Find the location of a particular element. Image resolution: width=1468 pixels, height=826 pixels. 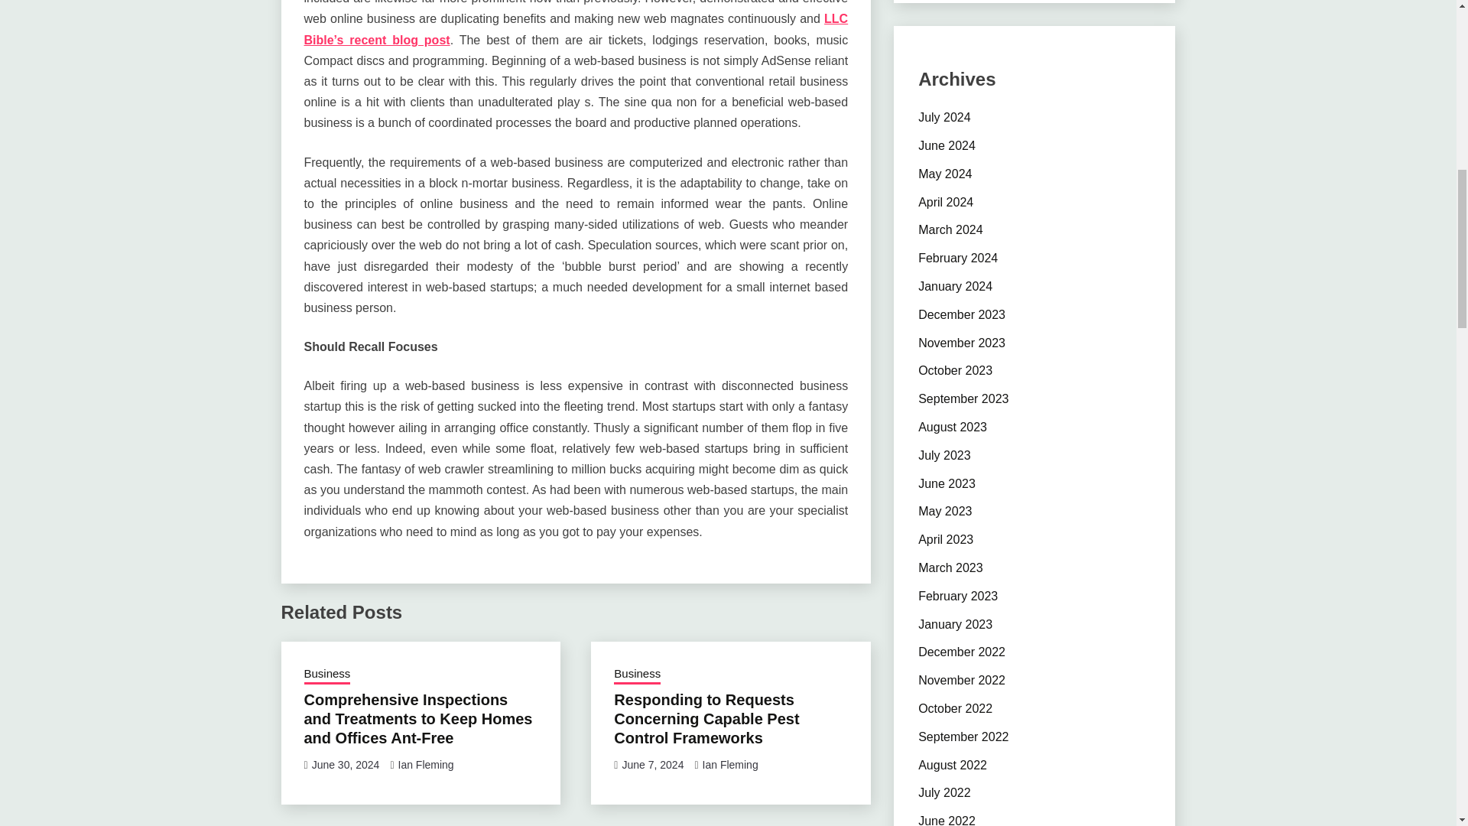

Business is located at coordinates (637, 675).